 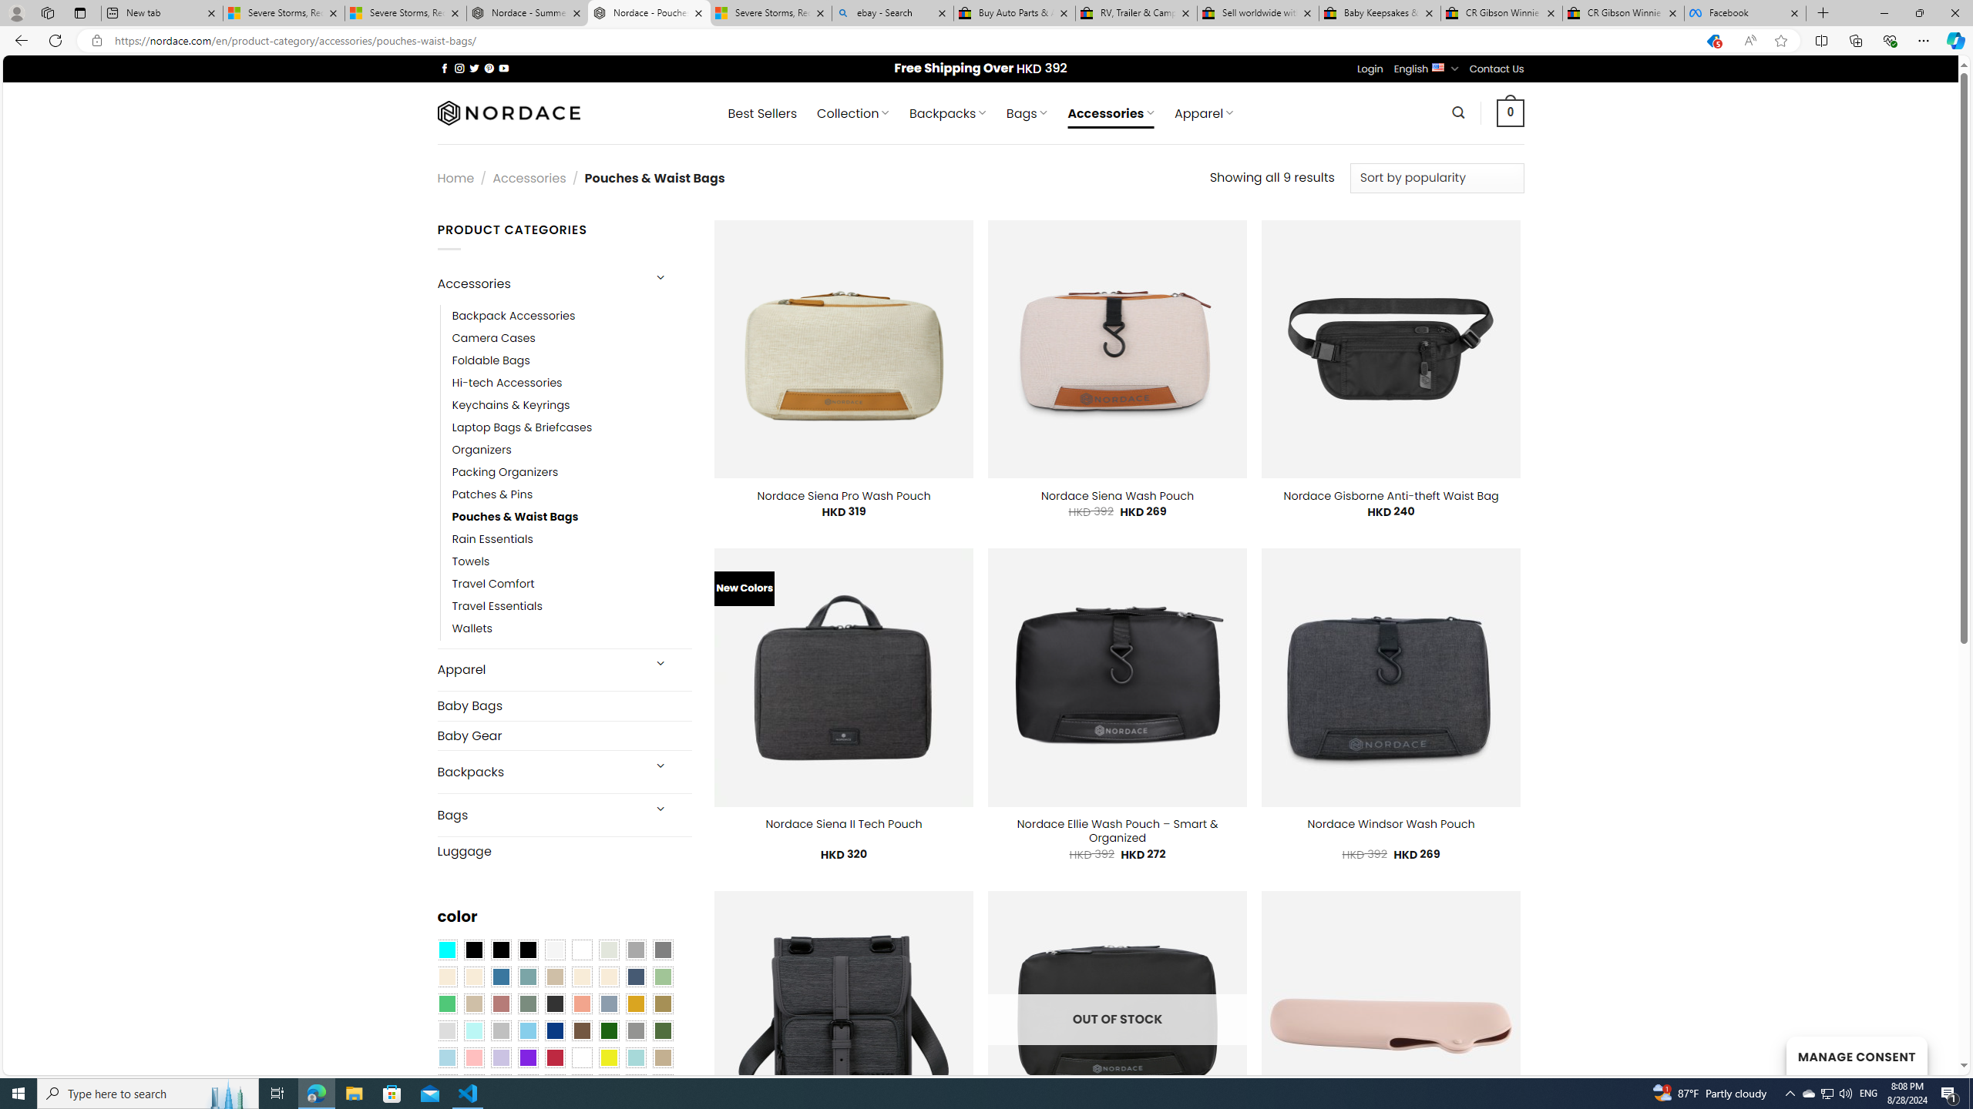 What do you see at coordinates (663, 950) in the screenshot?
I see `All Gray` at bounding box center [663, 950].